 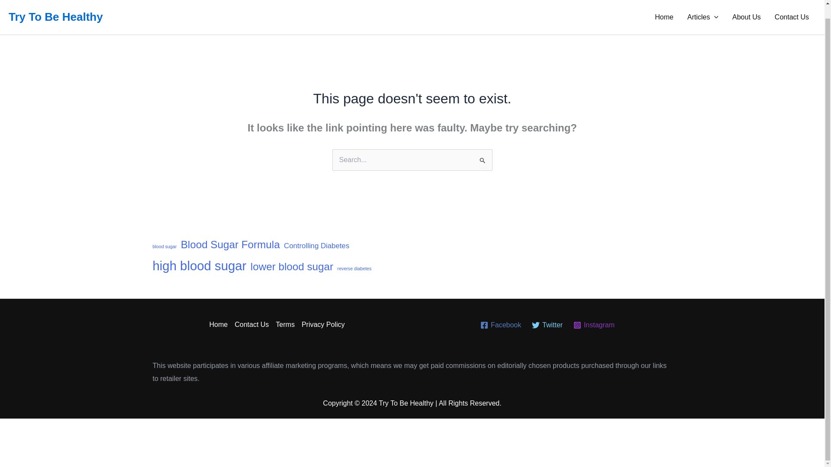 What do you see at coordinates (199, 265) in the screenshot?
I see `high blood sugar` at bounding box center [199, 265].